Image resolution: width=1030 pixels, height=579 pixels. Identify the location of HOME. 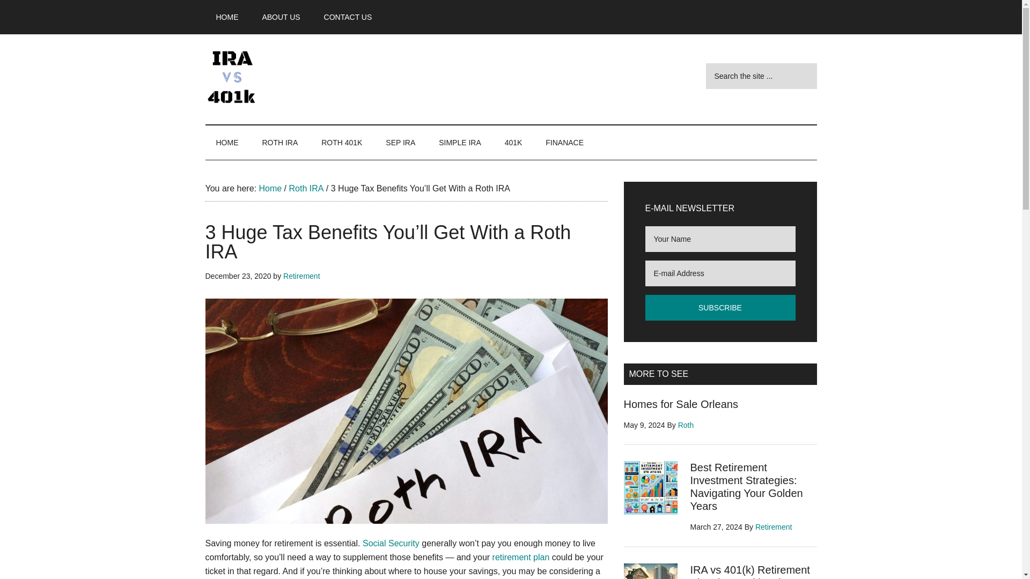
(227, 17).